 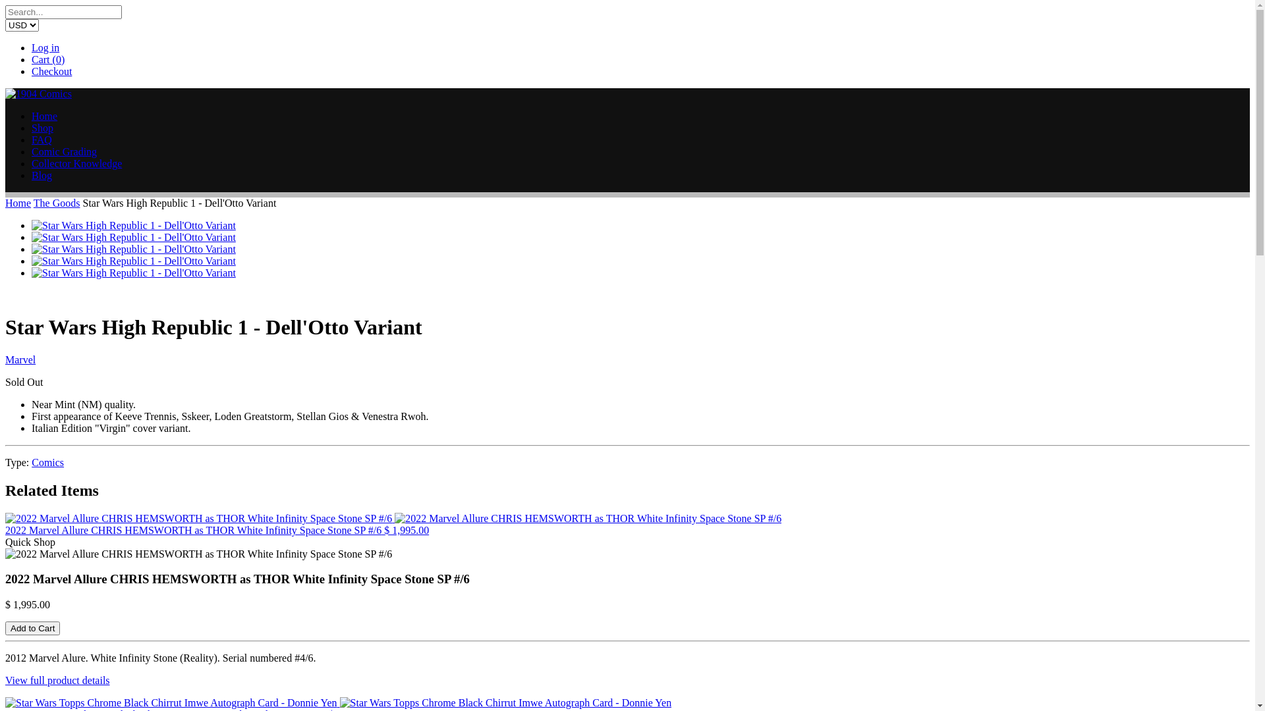 What do you see at coordinates (42, 140) in the screenshot?
I see `FAQ` at bounding box center [42, 140].